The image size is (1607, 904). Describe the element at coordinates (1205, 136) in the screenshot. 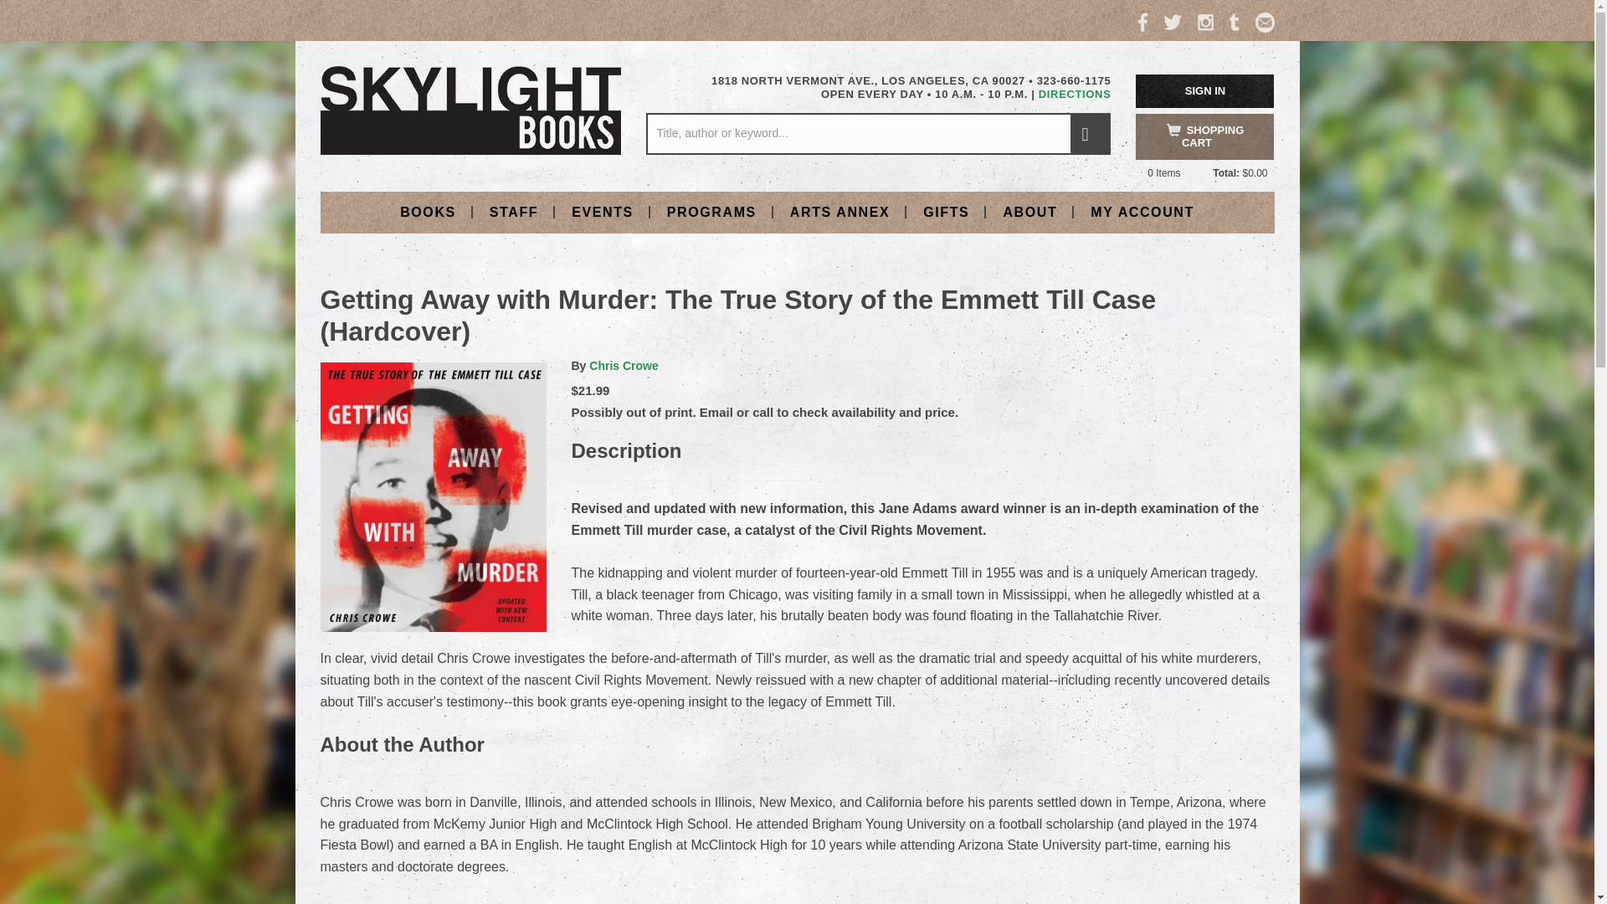

I see `SHOPPING CART` at that location.